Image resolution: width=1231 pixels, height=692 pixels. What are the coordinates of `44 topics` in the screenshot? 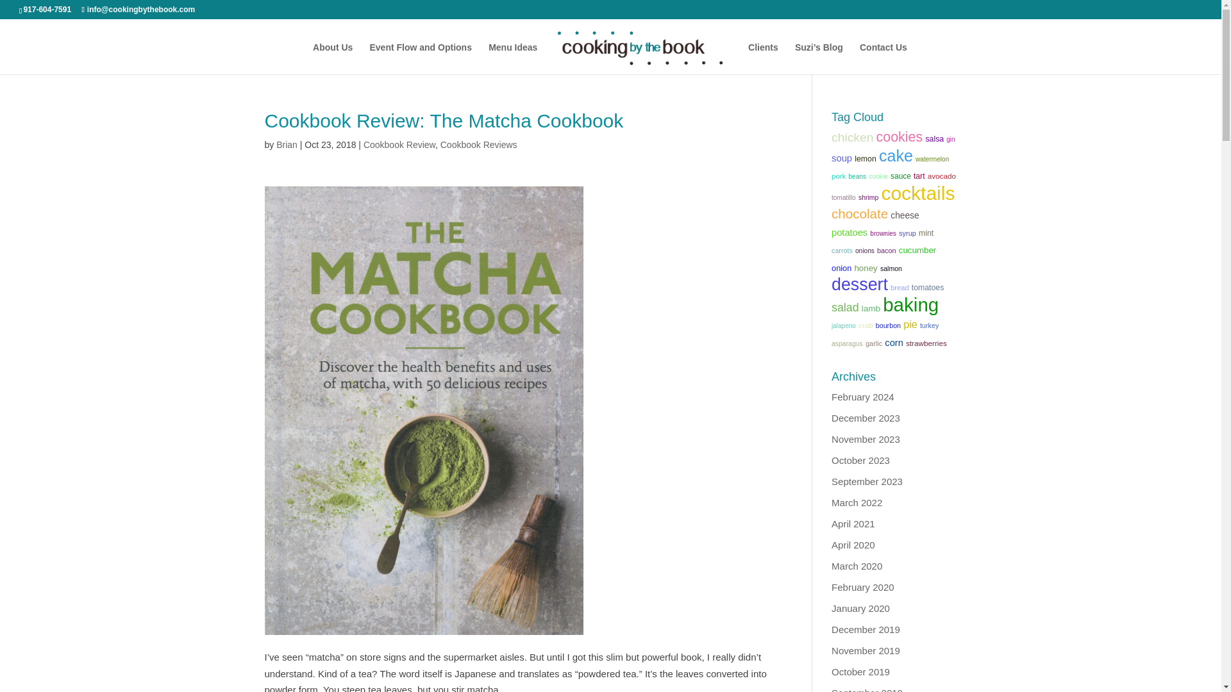 It's located at (866, 158).